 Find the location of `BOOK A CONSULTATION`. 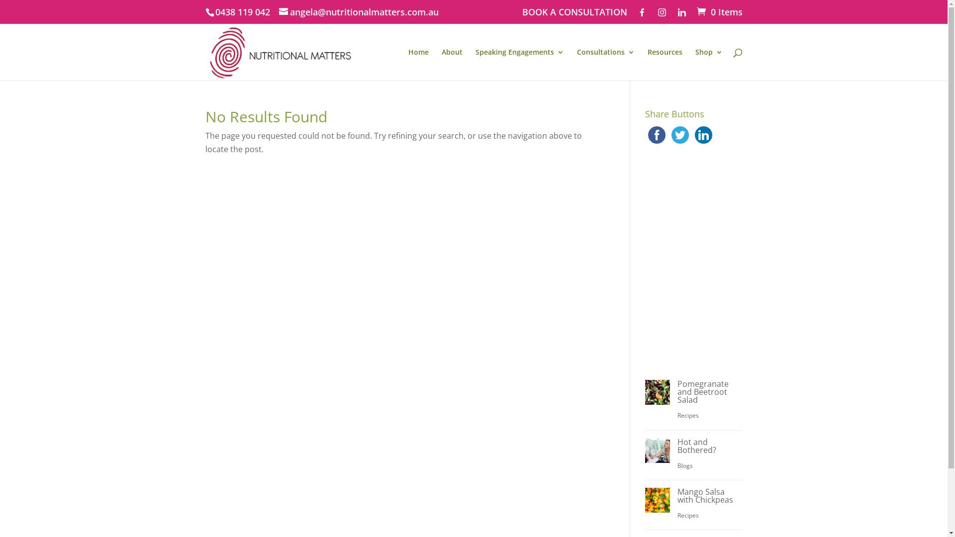

BOOK A CONSULTATION is located at coordinates (575, 15).